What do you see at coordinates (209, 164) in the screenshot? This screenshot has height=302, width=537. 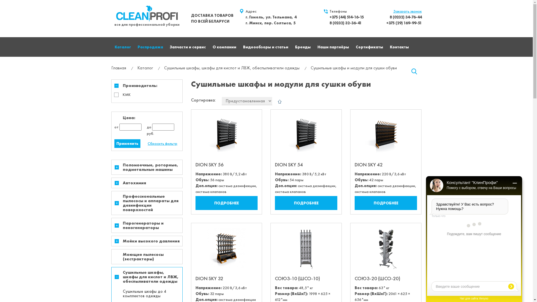 I see `DION SKY 56` at bounding box center [209, 164].